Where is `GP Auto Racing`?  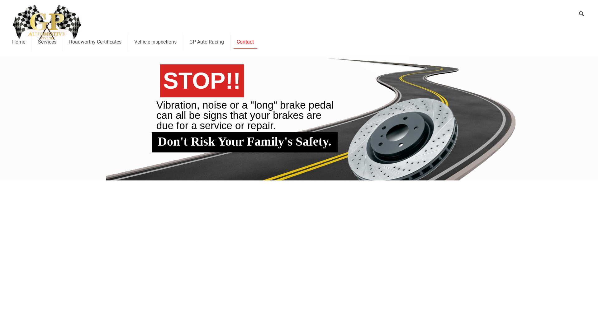
GP Auto Racing is located at coordinates (207, 42).